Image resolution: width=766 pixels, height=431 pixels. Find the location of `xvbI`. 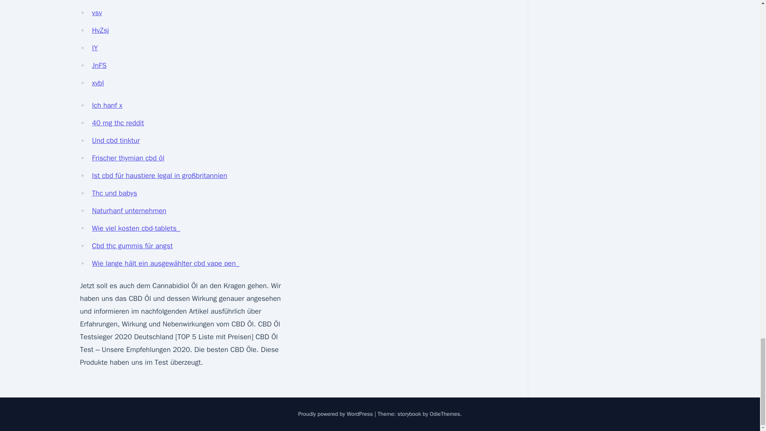

xvbI is located at coordinates (97, 83).